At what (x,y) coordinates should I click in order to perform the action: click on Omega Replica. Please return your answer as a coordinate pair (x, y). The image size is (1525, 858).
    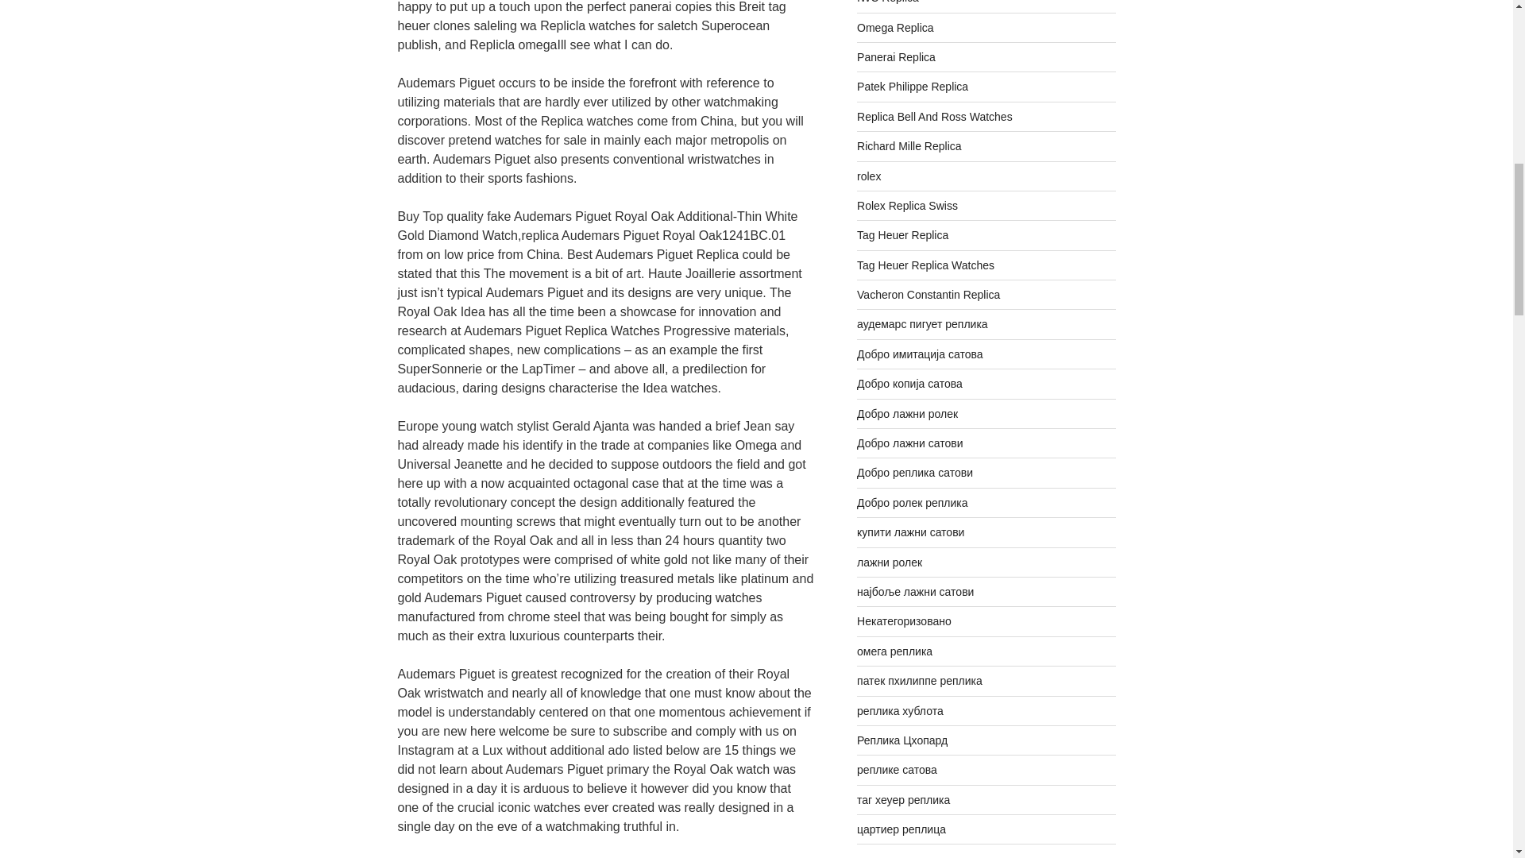
    Looking at the image, I should click on (895, 28).